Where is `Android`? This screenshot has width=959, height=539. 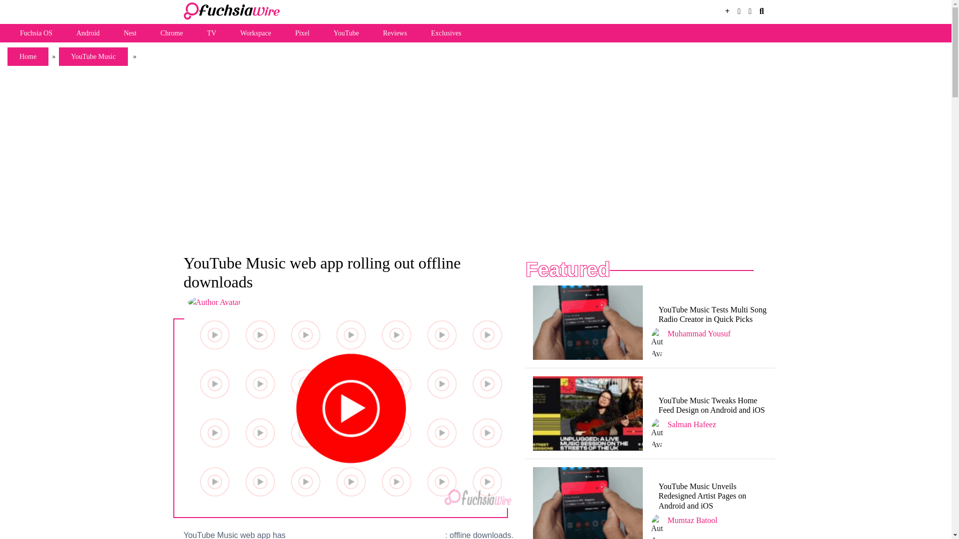
Android is located at coordinates (88, 33).